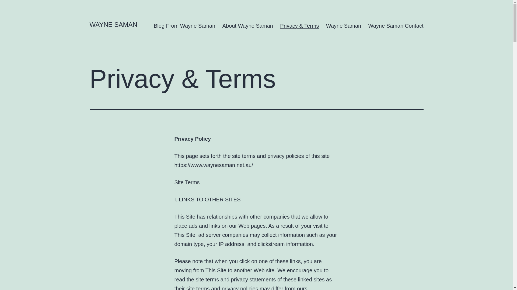 This screenshot has width=517, height=290. What do you see at coordinates (299, 26) in the screenshot?
I see `Privacy & Terms` at bounding box center [299, 26].